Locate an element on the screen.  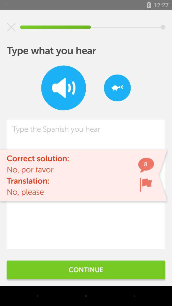
press icon next to no, por favor icon is located at coordinates (146, 185).